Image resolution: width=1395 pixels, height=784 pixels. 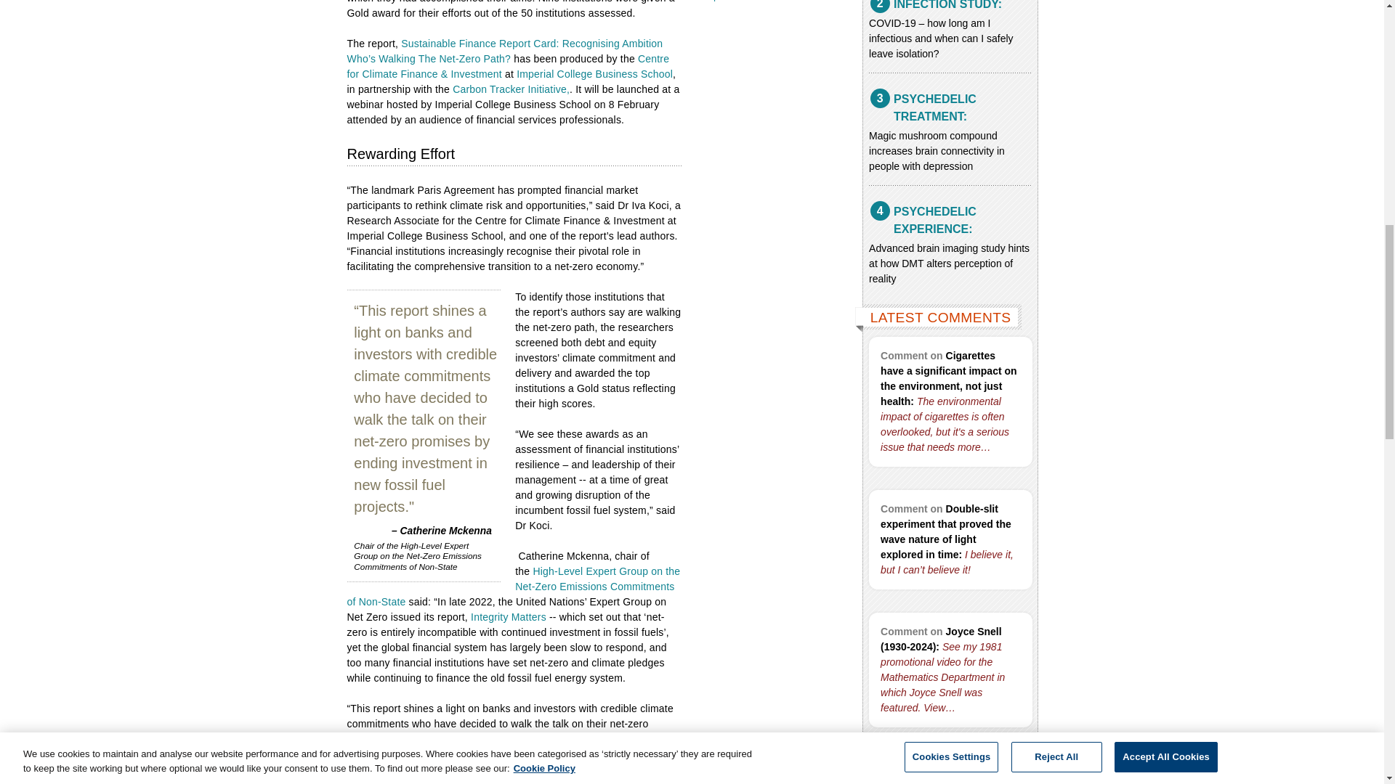 What do you see at coordinates (509, 617) in the screenshot?
I see `Integrity Matters` at bounding box center [509, 617].